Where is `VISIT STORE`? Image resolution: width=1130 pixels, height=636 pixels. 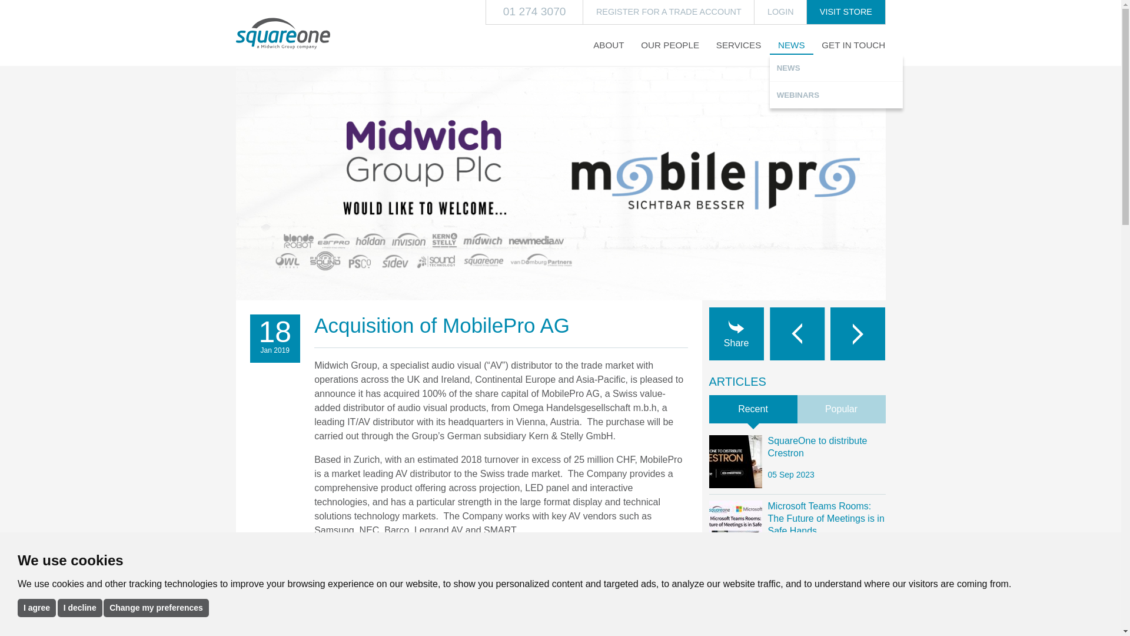
VISIT STORE is located at coordinates (845, 12).